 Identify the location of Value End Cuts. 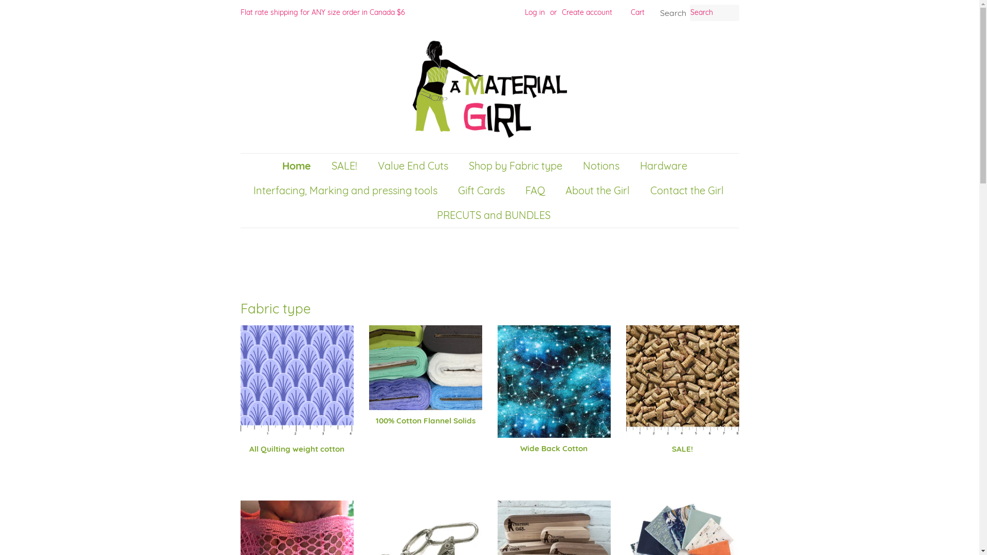
(414, 166).